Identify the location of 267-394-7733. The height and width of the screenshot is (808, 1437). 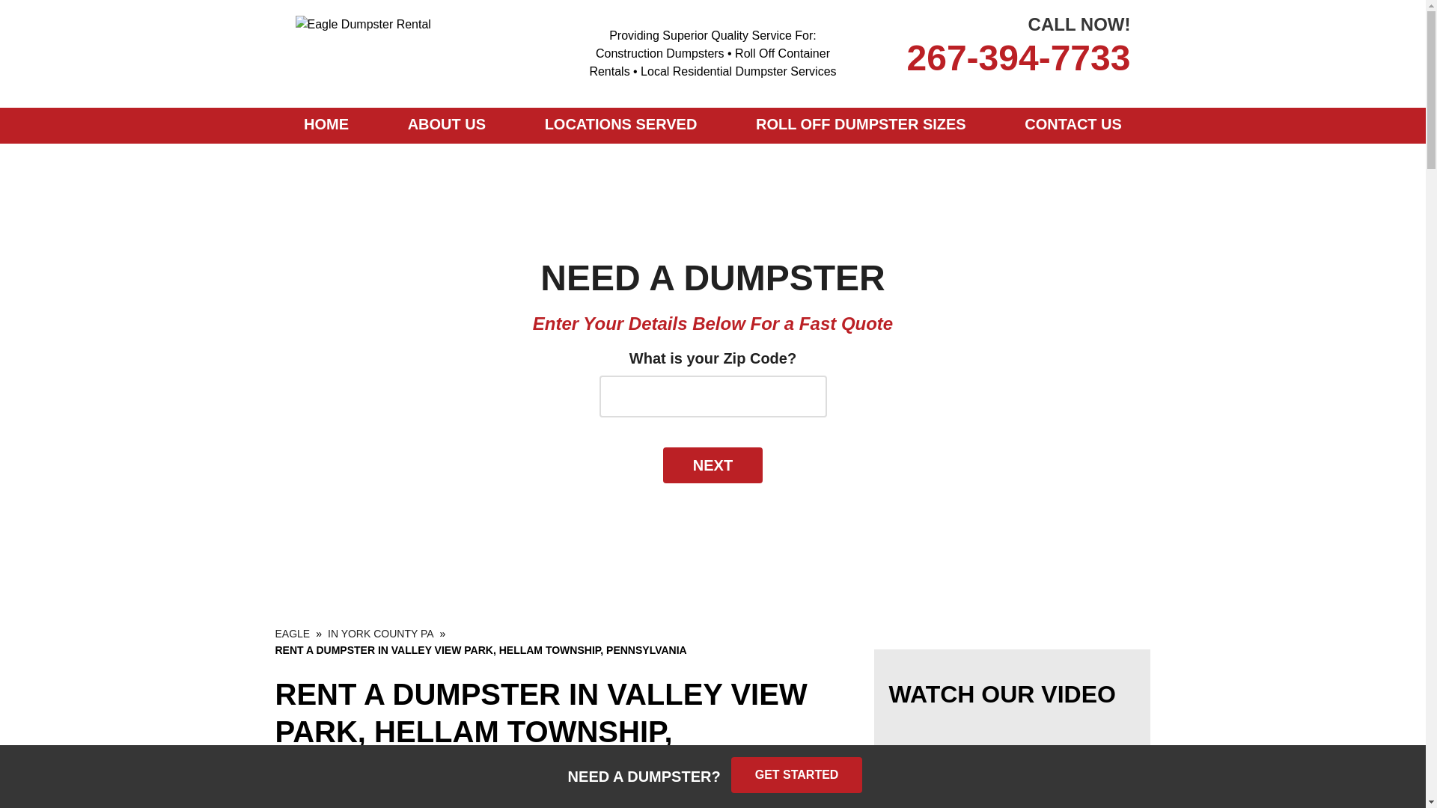
(996, 58).